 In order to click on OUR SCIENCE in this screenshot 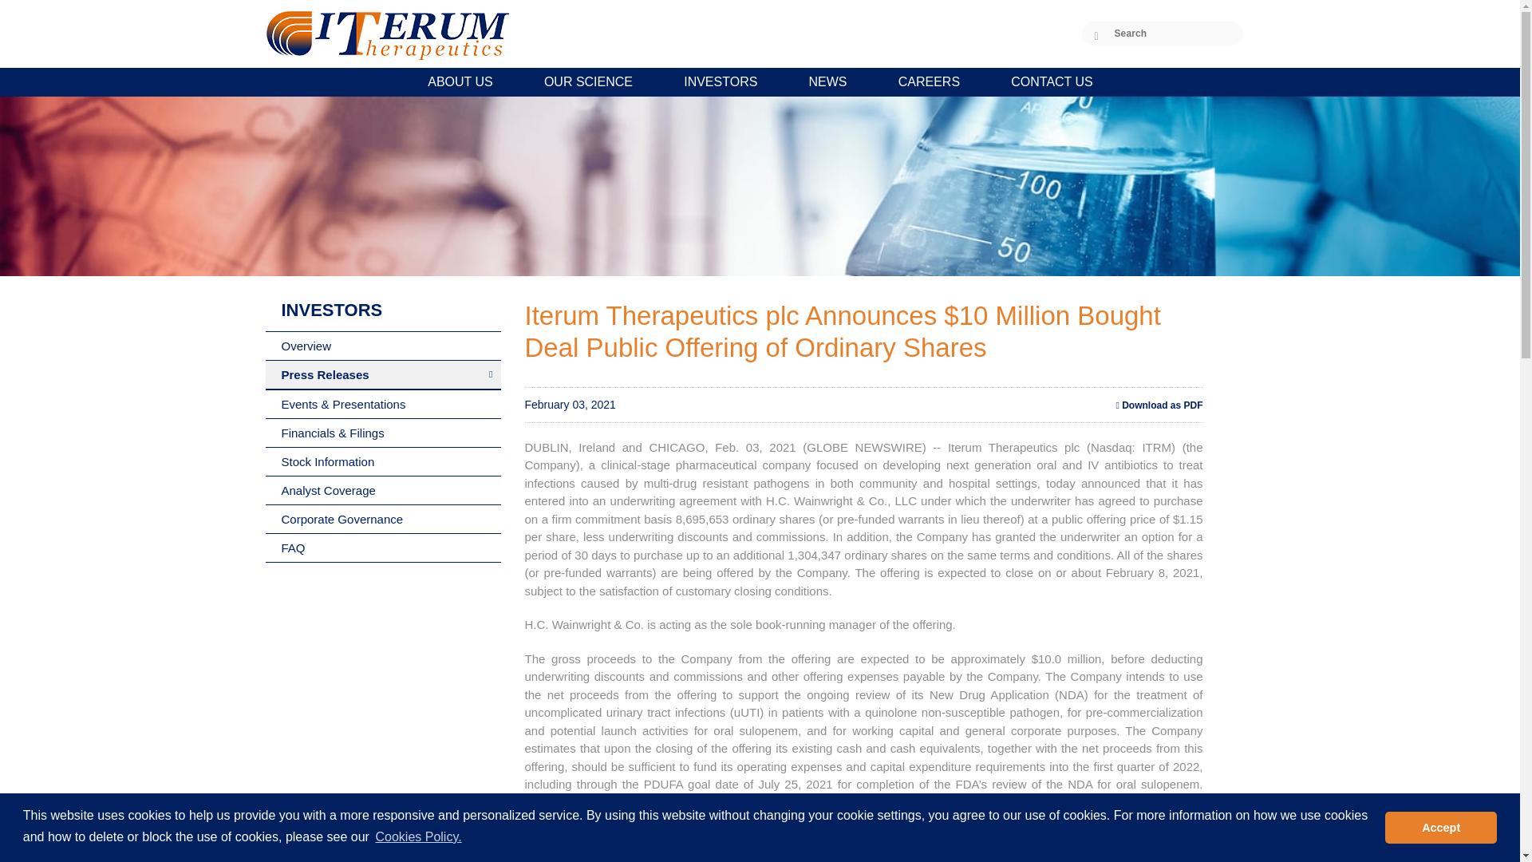, I will do `click(589, 83)`.